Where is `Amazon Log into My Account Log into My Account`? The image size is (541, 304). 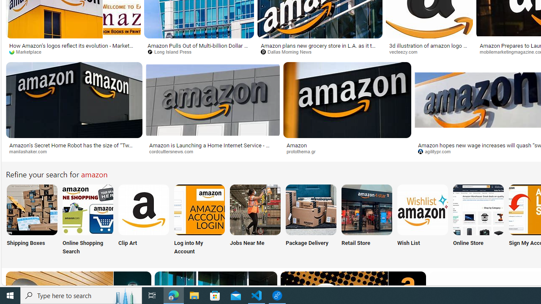
Amazon Log into My Account Log into My Account is located at coordinates (199, 220).